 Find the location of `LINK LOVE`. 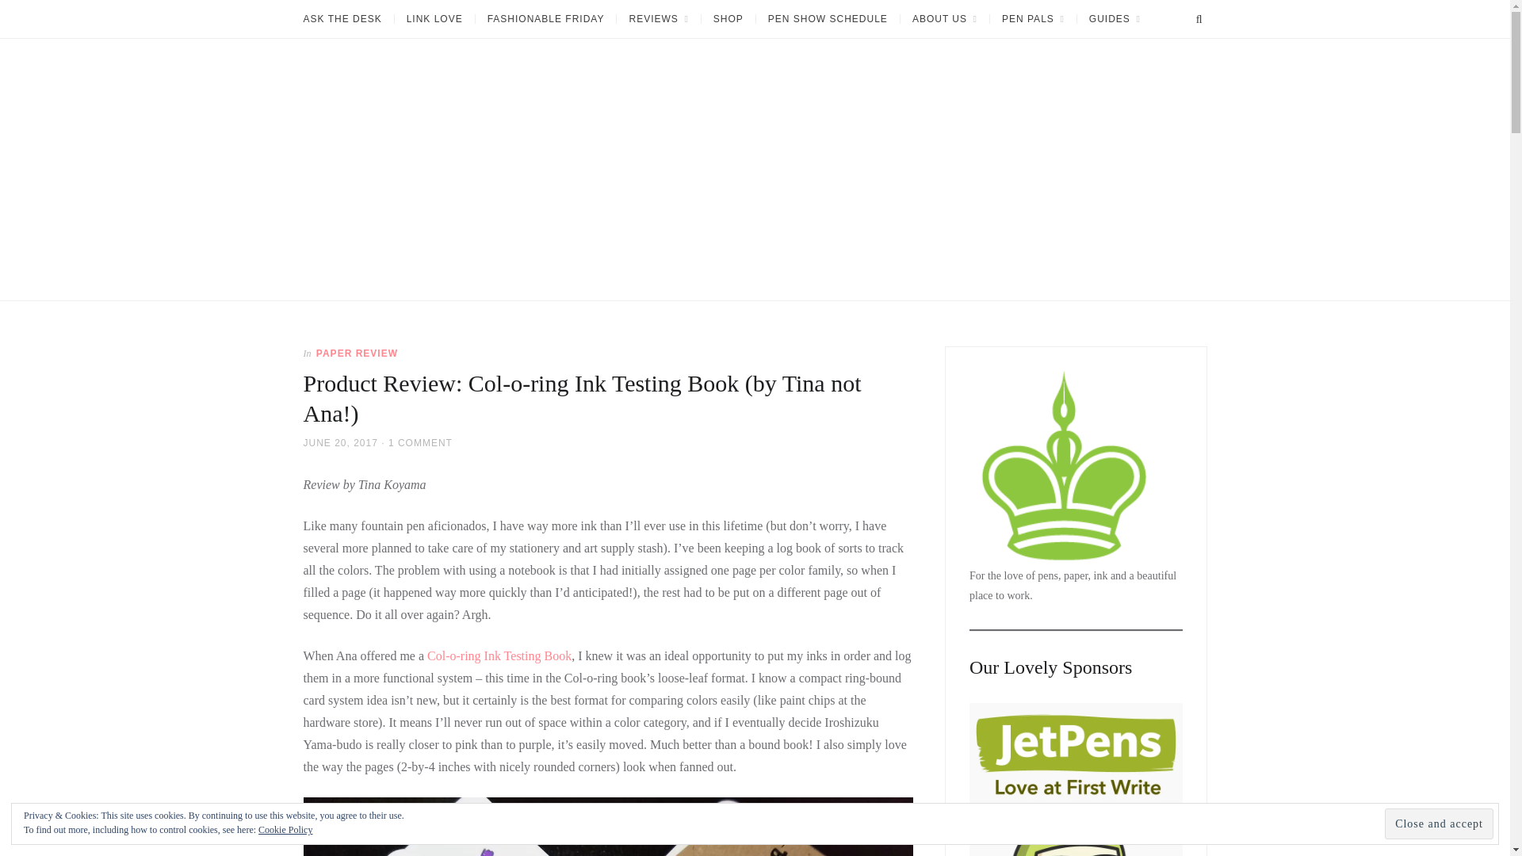

LINK LOVE is located at coordinates (434, 19).